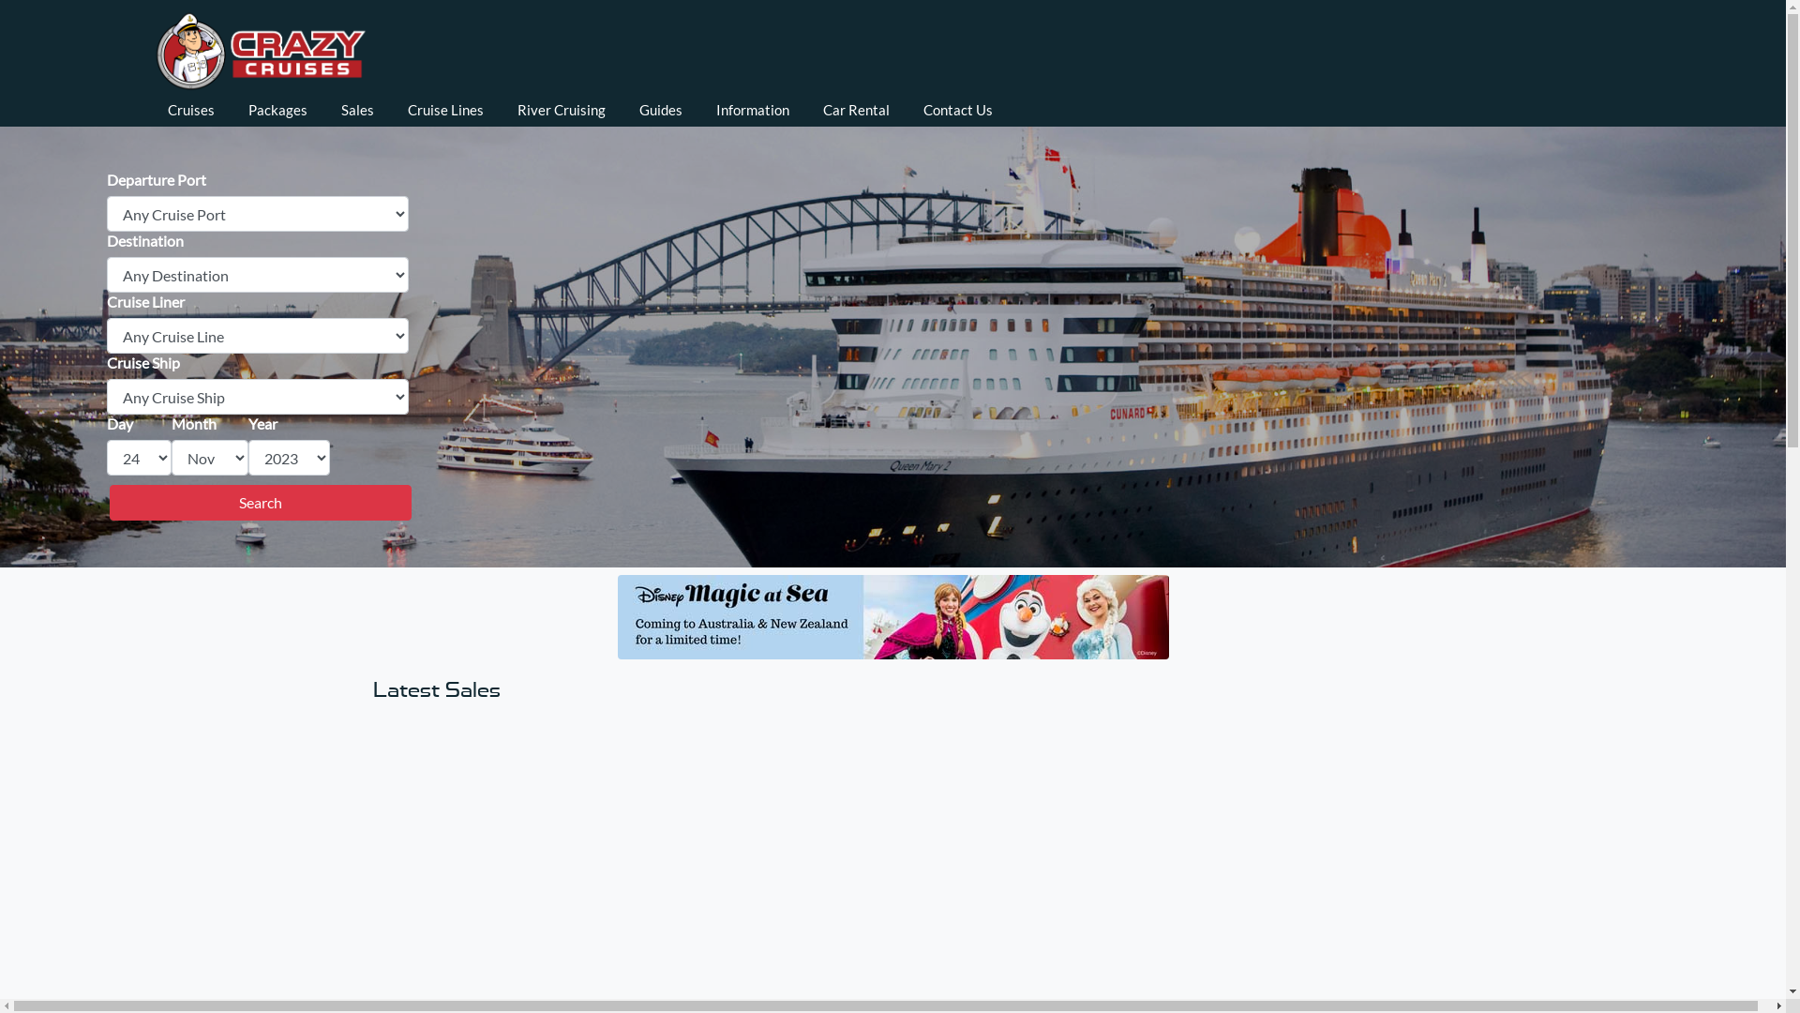 This screenshot has width=1800, height=1013. What do you see at coordinates (260, 45) in the screenshot?
I see `Home` at bounding box center [260, 45].